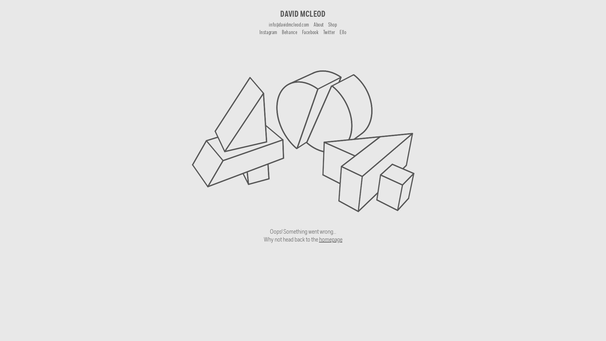 Image resolution: width=606 pixels, height=341 pixels. Describe the element at coordinates (330, 240) in the screenshot. I see `homepage` at that location.